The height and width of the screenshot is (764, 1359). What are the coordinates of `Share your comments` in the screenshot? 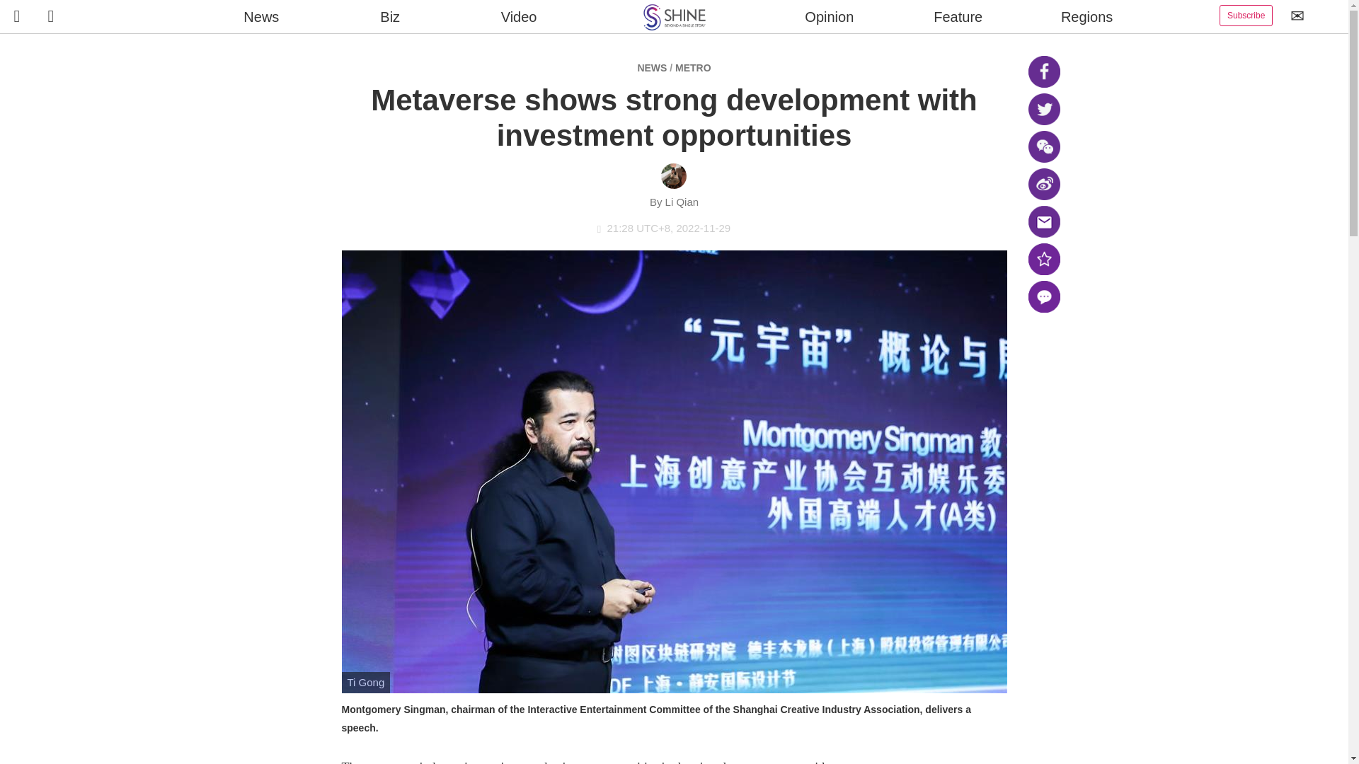 It's located at (1043, 296).